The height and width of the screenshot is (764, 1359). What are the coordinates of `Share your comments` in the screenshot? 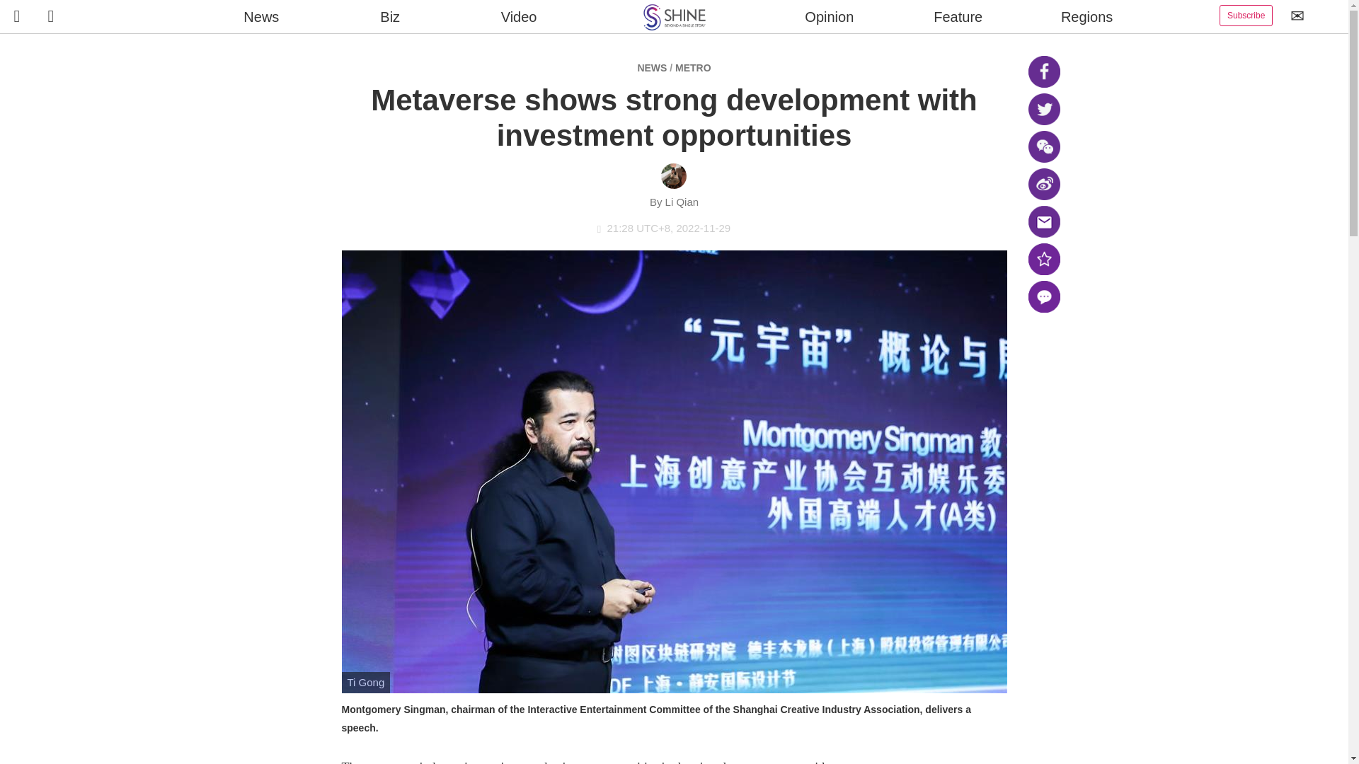 It's located at (1043, 296).